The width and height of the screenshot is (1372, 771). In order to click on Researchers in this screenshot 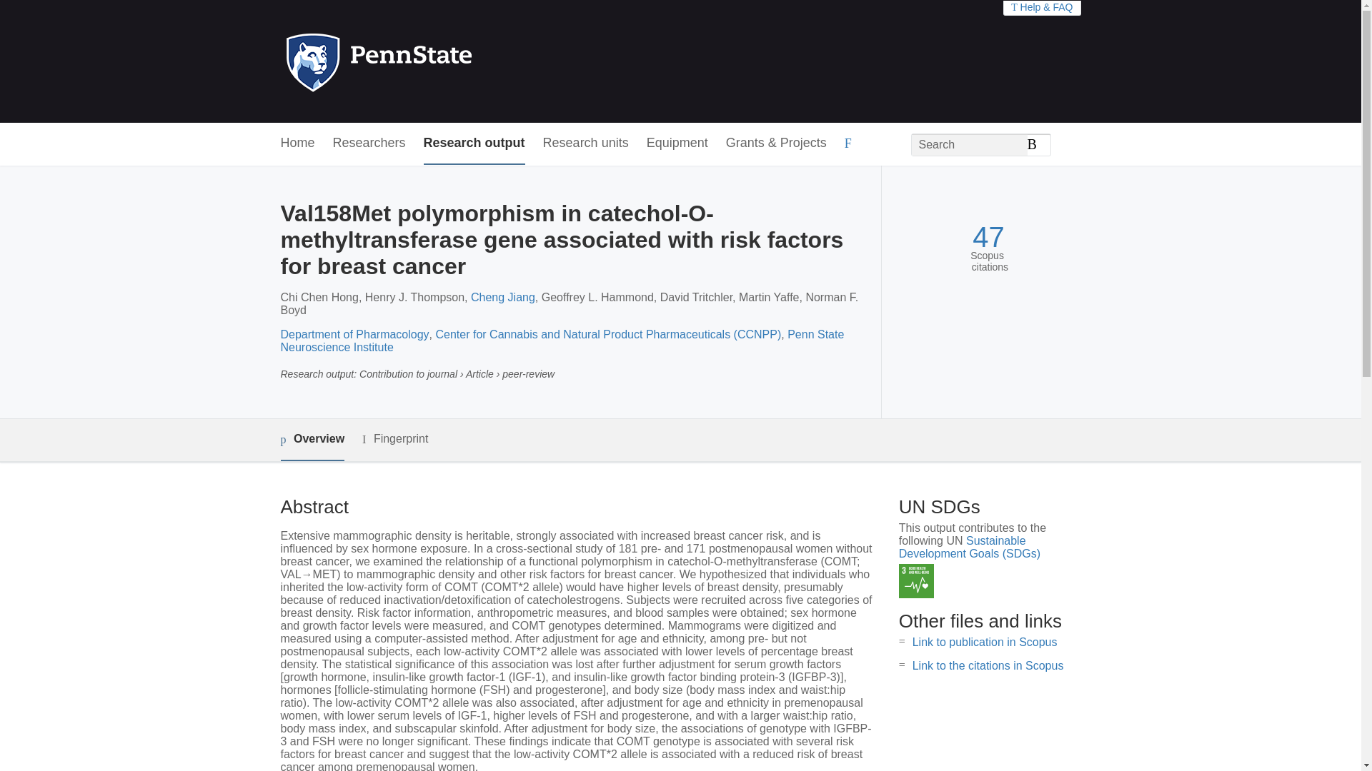, I will do `click(369, 143)`.